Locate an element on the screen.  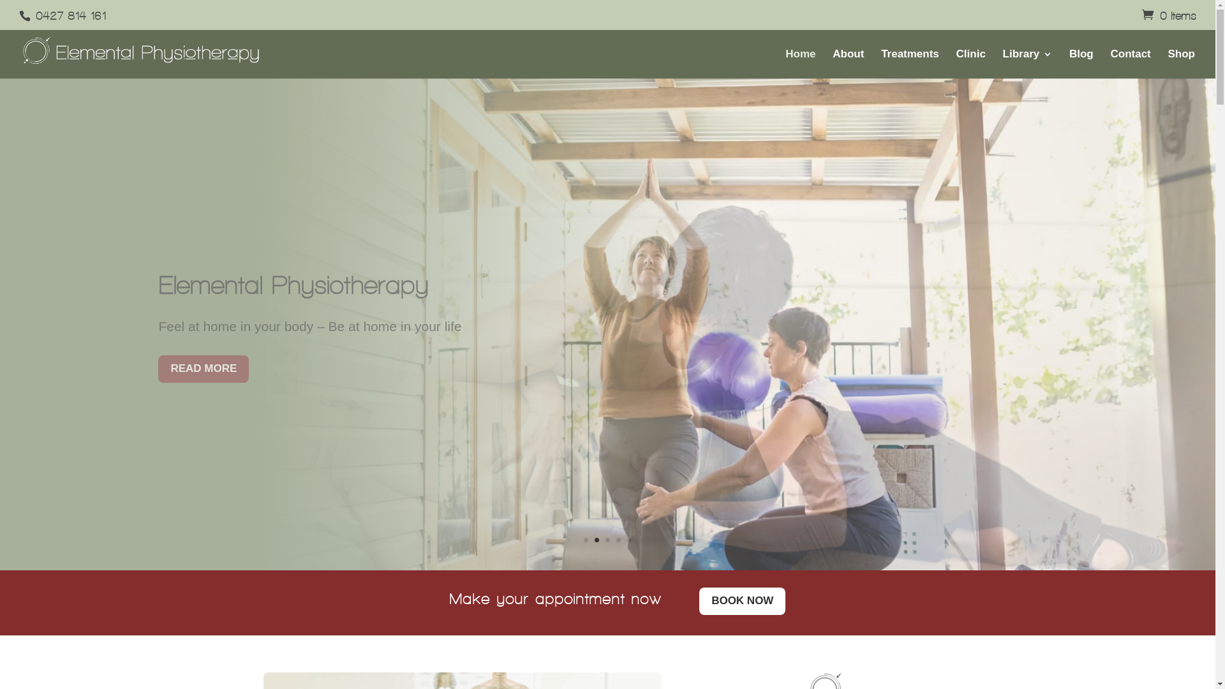
3 is located at coordinates (607, 540).